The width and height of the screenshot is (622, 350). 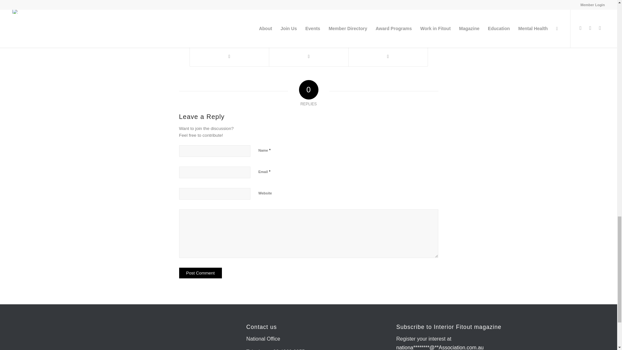 What do you see at coordinates (200, 273) in the screenshot?
I see `Post Comment` at bounding box center [200, 273].